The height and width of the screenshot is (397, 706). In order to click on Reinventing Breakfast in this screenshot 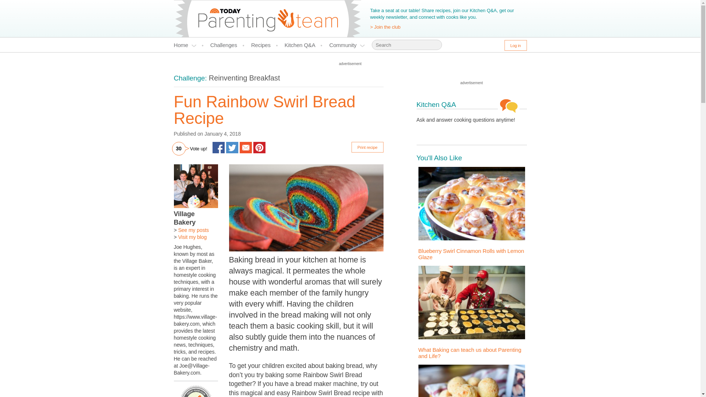, I will do `click(245, 78)`.